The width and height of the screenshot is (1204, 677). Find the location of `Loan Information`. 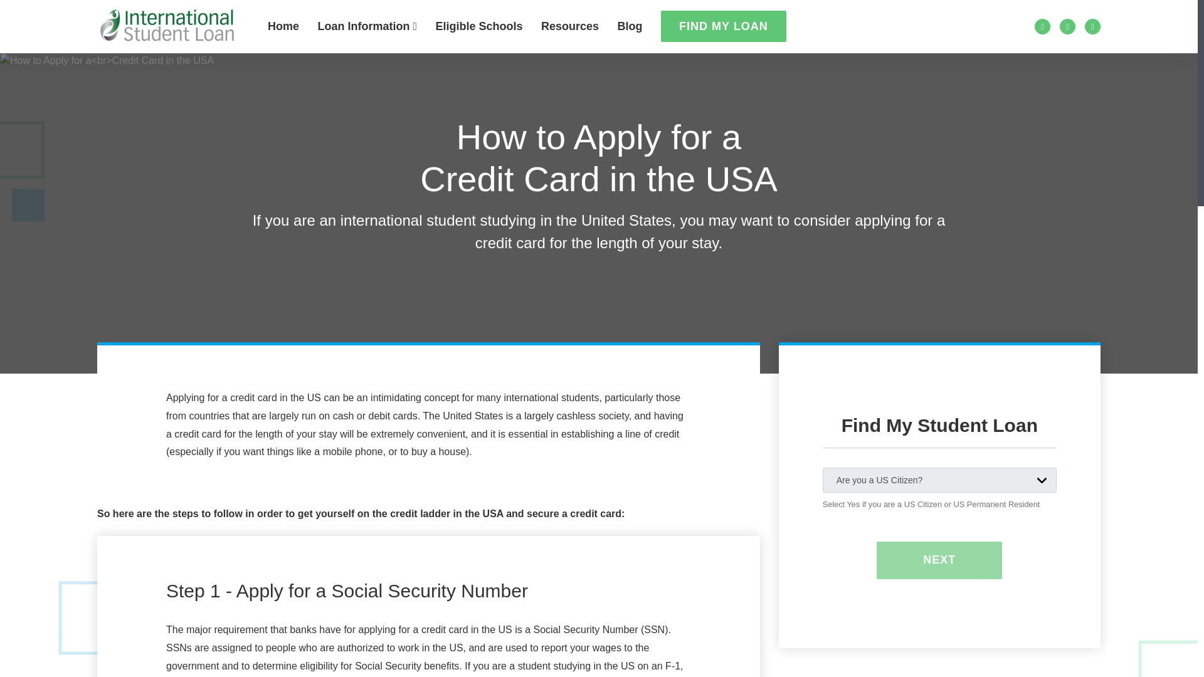

Loan Information is located at coordinates (367, 26).